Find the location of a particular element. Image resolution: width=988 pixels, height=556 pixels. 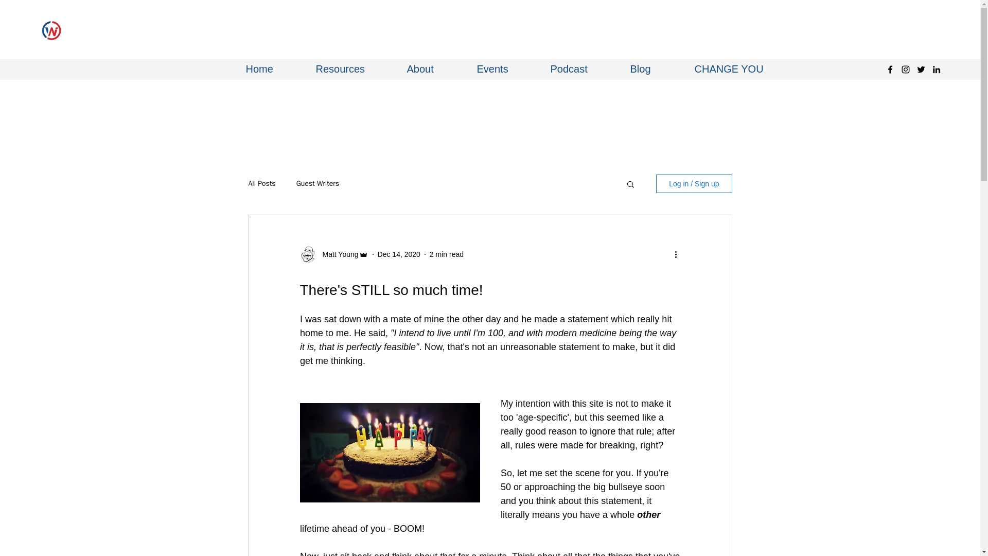

Events is located at coordinates (506, 69).